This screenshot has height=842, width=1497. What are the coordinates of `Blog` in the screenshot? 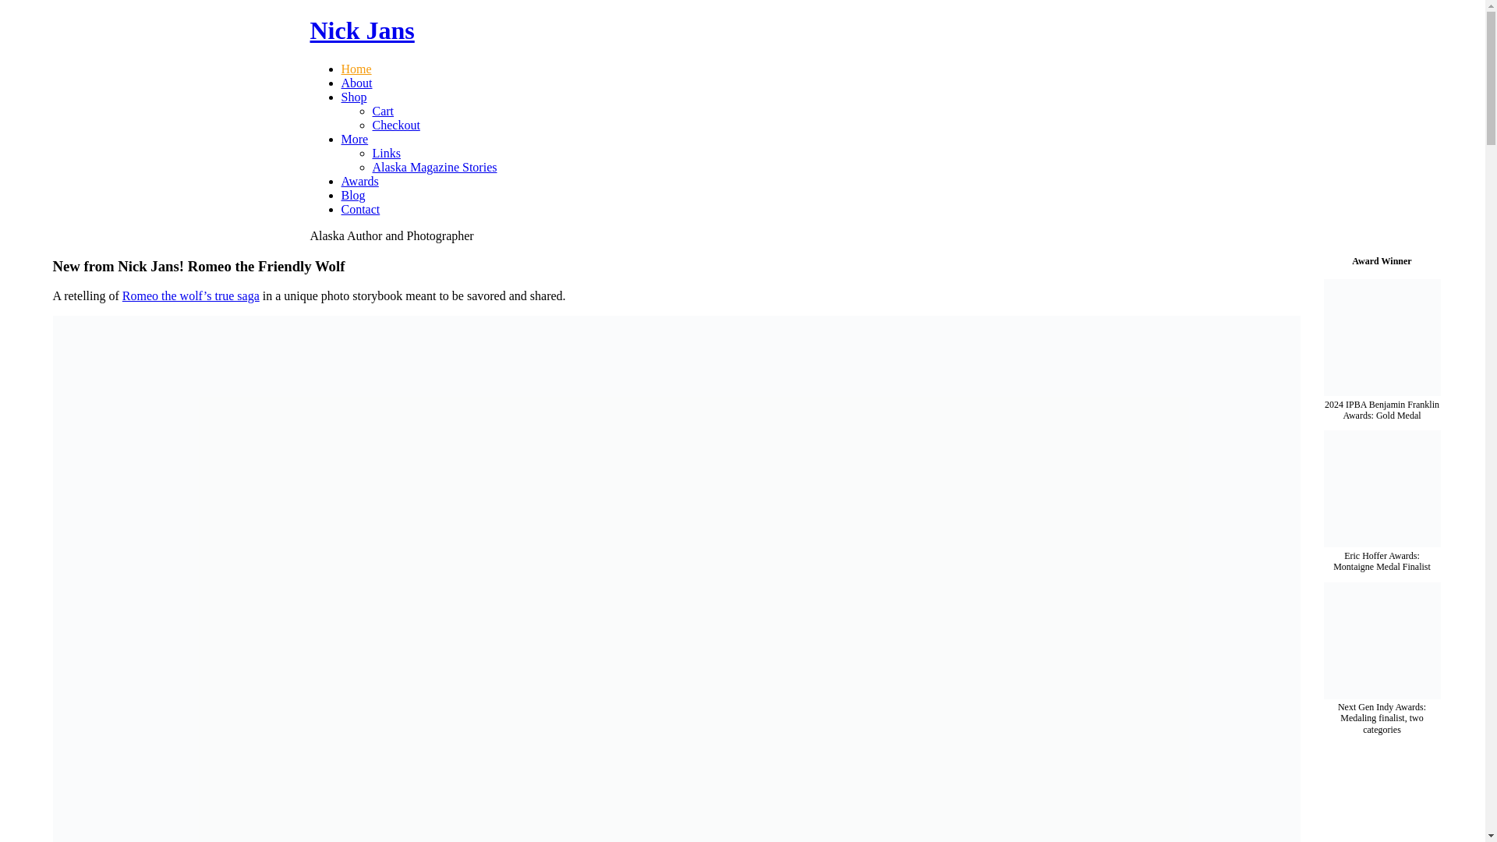 It's located at (352, 195).